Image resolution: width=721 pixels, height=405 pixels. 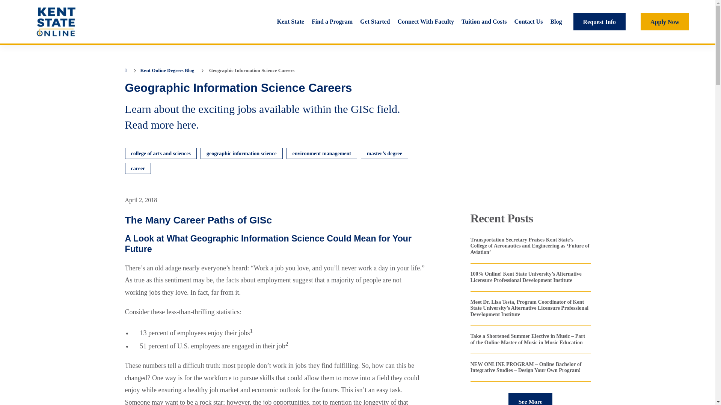 I want to click on Kent Online Degrees Blog, so click(x=167, y=70).